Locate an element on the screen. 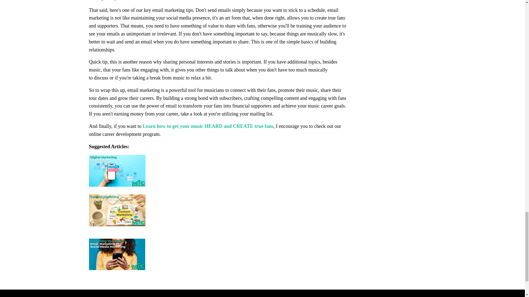 This screenshot has width=529, height=297. Digital Marketing for Musicians is located at coordinates (218, 174).